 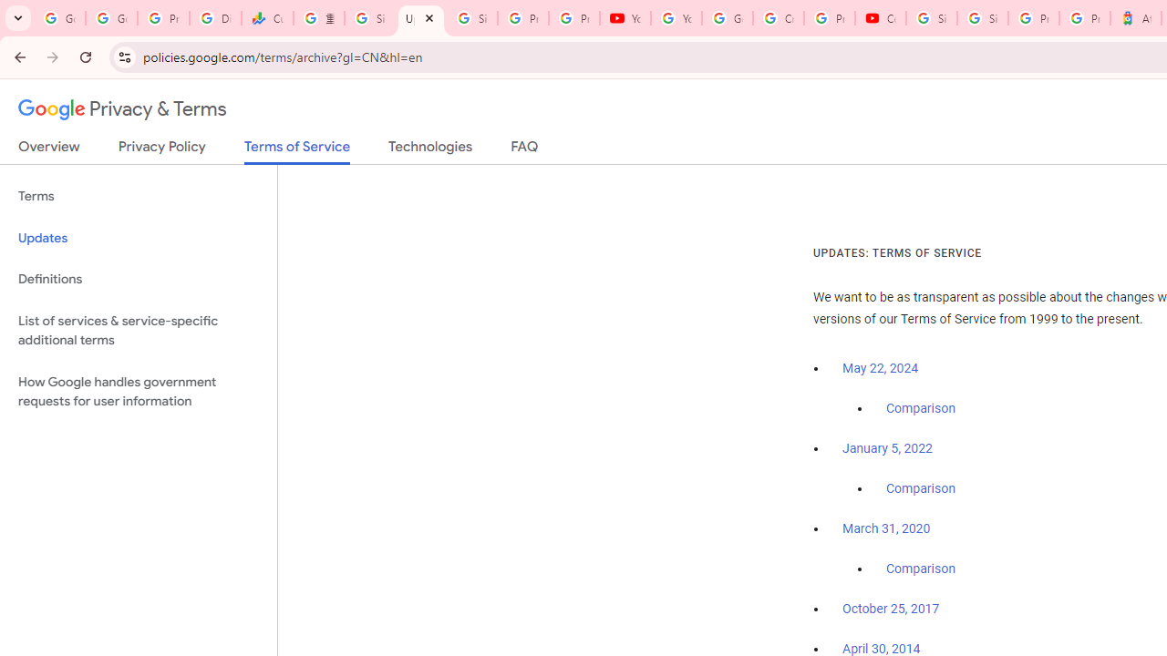 I want to click on January 5, 2022, so click(x=887, y=448).